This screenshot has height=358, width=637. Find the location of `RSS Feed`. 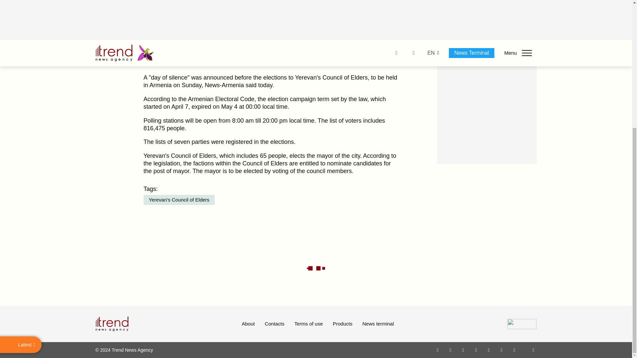

RSS Feed is located at coordinates (533, 350).